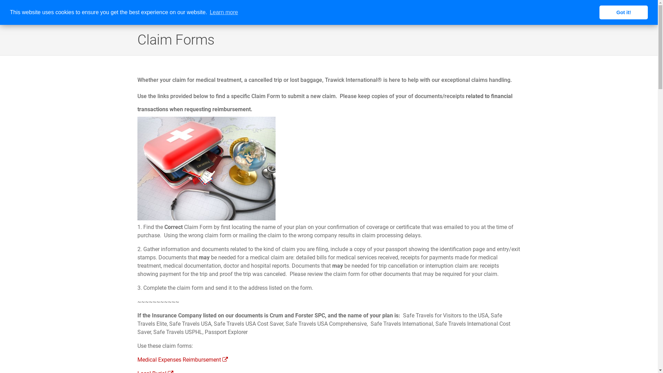  What do you see at coordinates (378, 12) in the screenshot?
I see `Travel Insurance Plans` at bounding box center [378, 12].